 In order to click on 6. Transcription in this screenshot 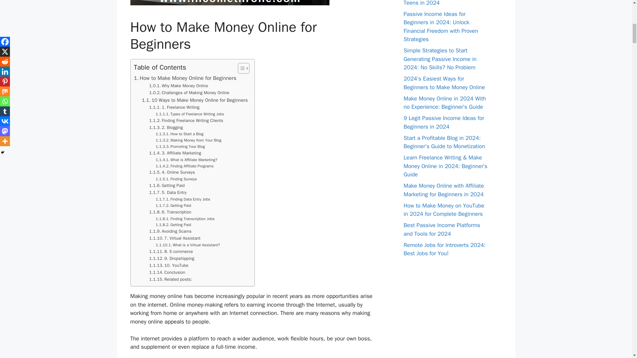, I will do `click(170, 212)`.